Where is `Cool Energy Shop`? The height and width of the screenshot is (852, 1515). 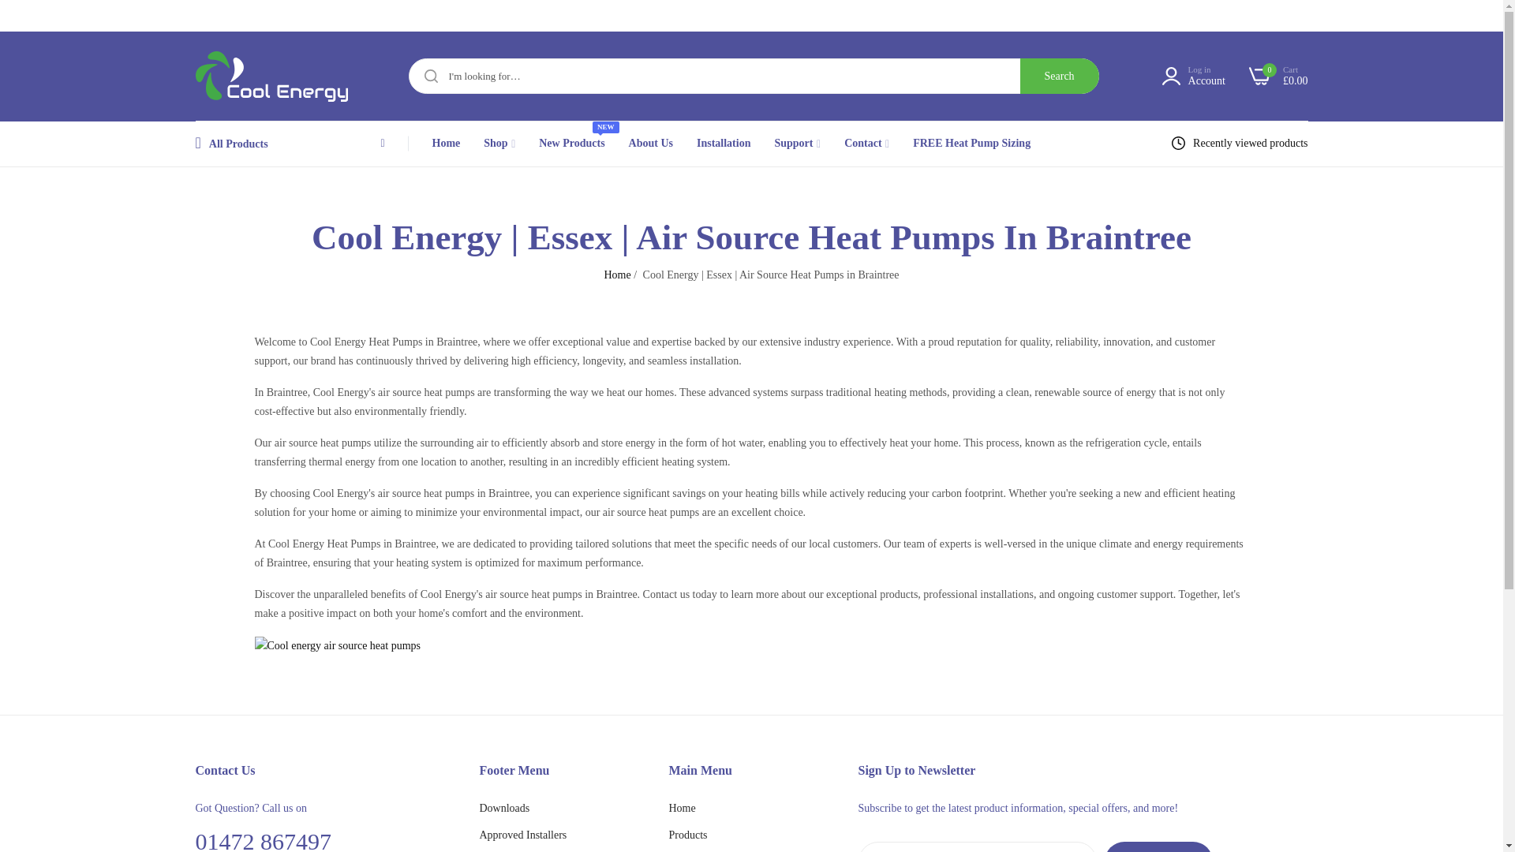
Cool Energy Shop is located at coordinates (252, 76).